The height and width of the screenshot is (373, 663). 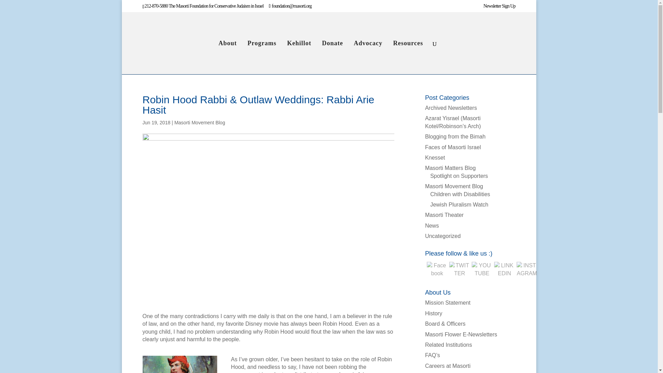 What do you see at coordinates (368, 55) in the screenshot?
I see `Advocacy` at bounding box center [368, 55].